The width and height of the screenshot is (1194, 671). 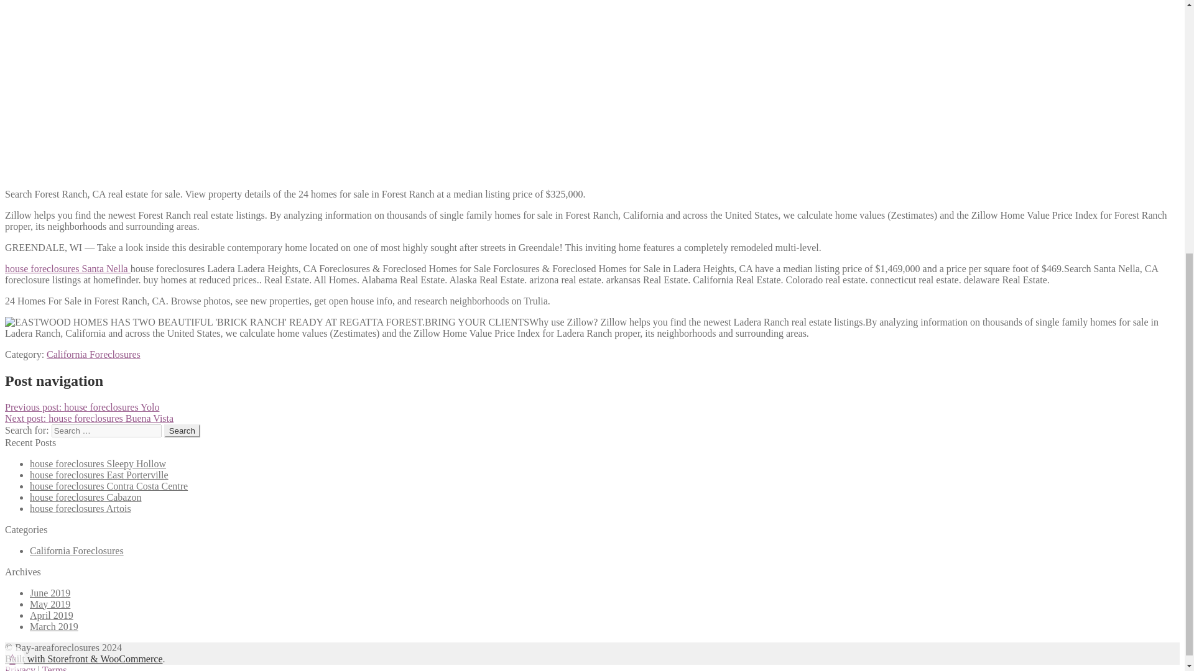 What do you see at coordinates (93, 354) in the screenshot?
I see `California Foreclosures` at bounding box center [93, 354].